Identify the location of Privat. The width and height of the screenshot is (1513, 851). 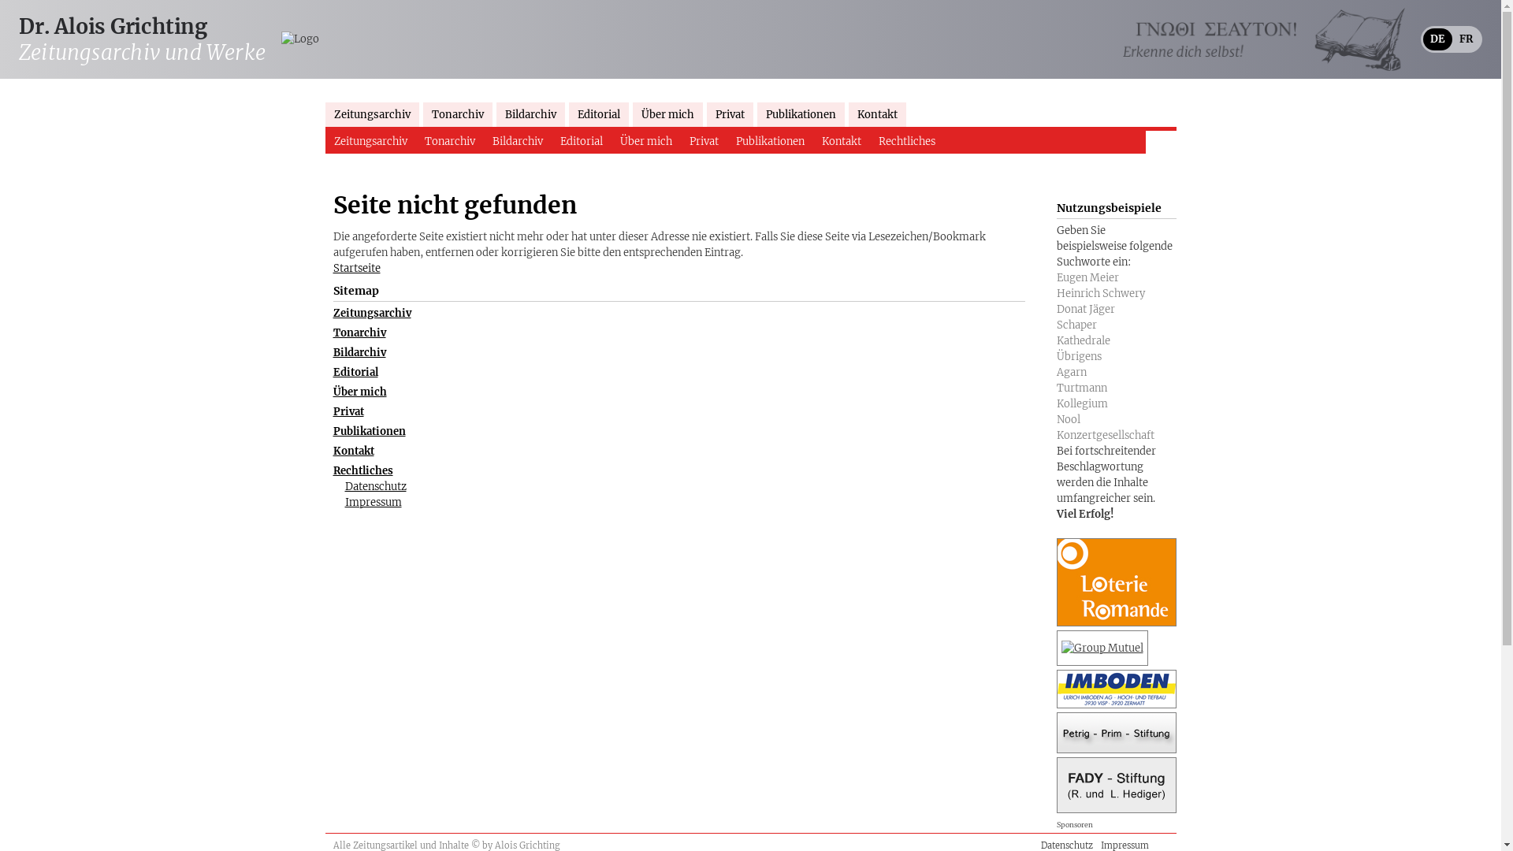
(730, 115).